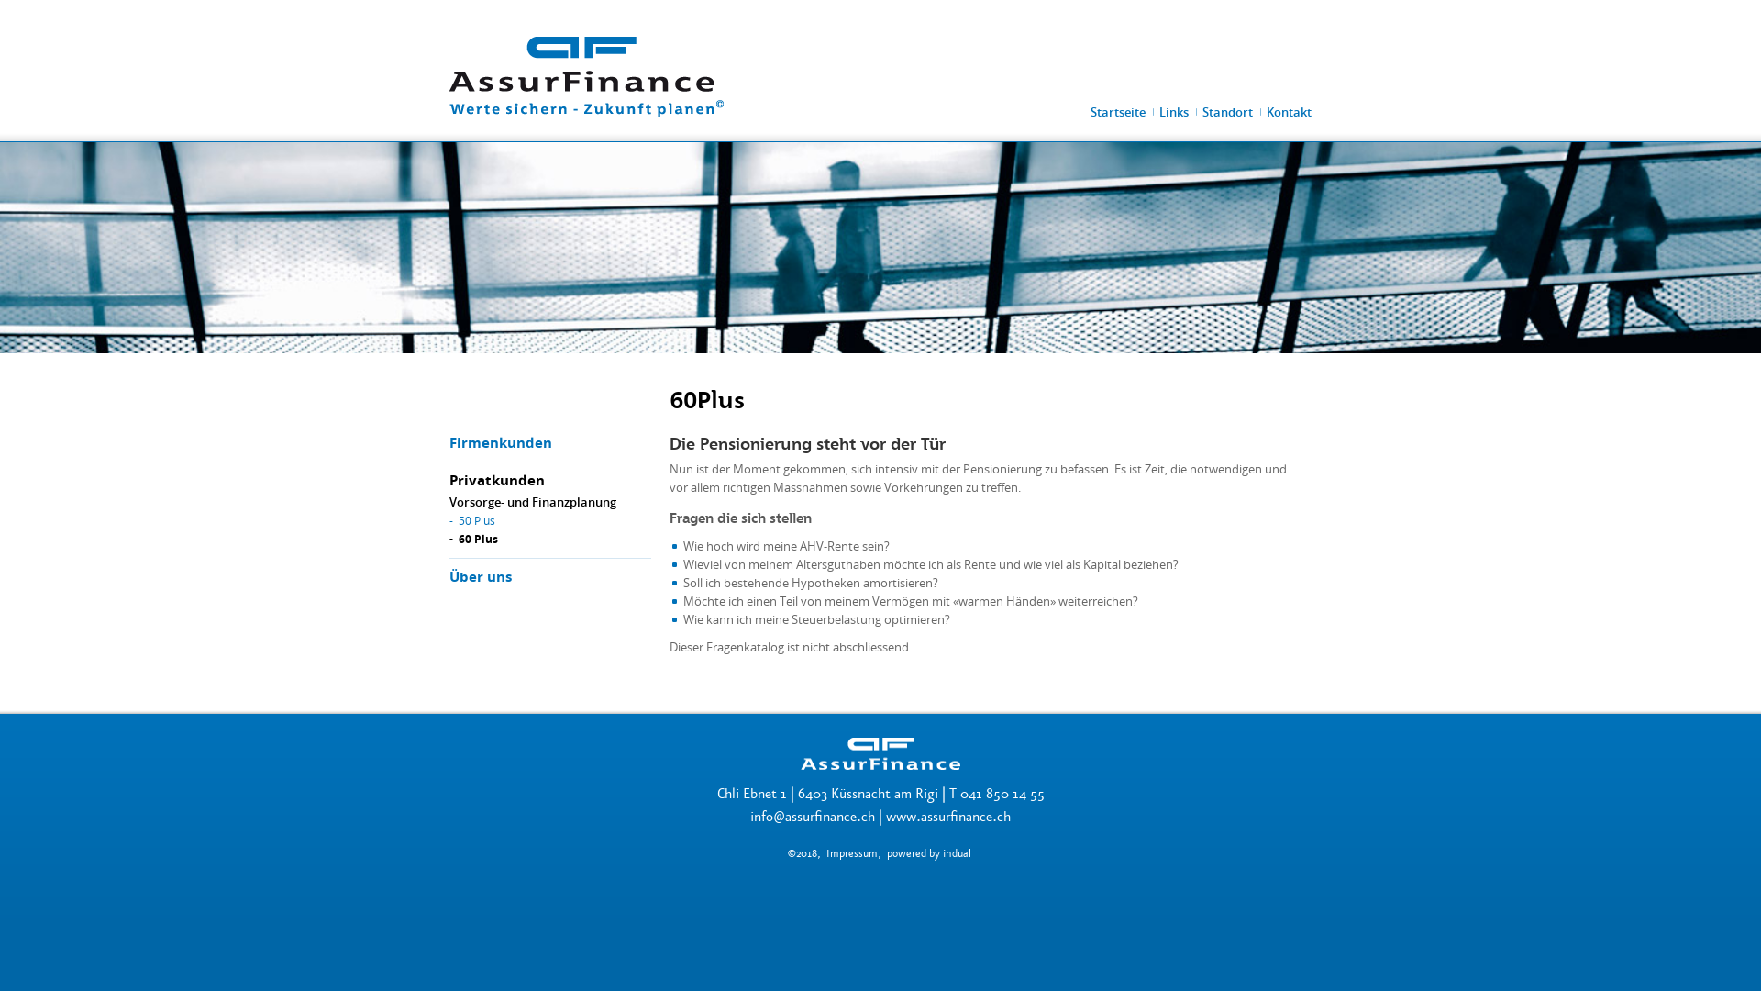 The height and width of the screenshot is (991, 1761). What do you see at coordinates (852, 853) in the screenshot?
I see `Impressum` at bounding box center [852, 853].